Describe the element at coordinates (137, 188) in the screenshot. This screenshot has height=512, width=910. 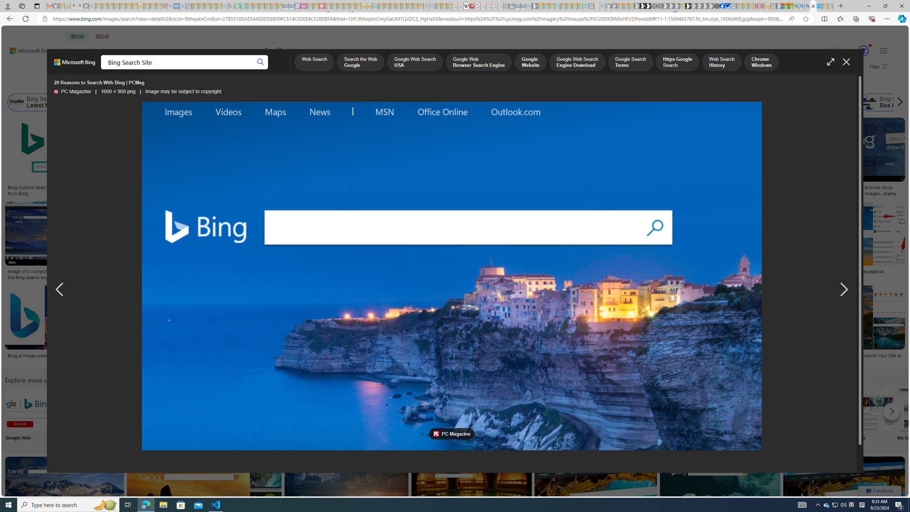
I see `Bing - SEOLend` at that location.